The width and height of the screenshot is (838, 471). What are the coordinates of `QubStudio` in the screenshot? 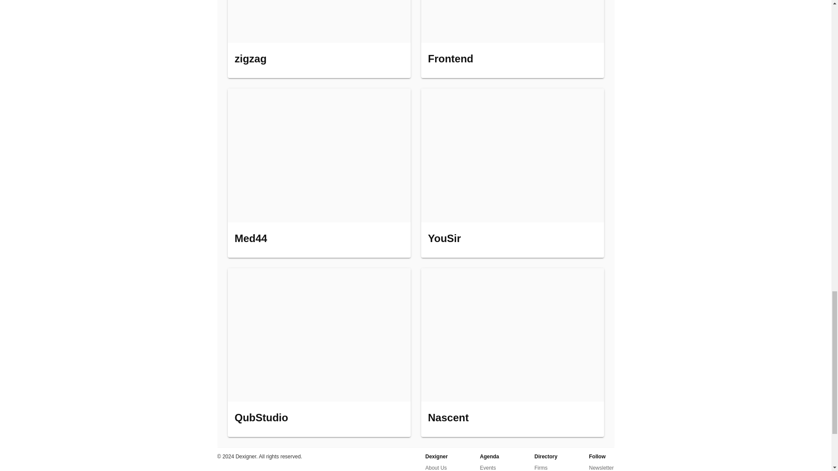 It's located at (319, 352).